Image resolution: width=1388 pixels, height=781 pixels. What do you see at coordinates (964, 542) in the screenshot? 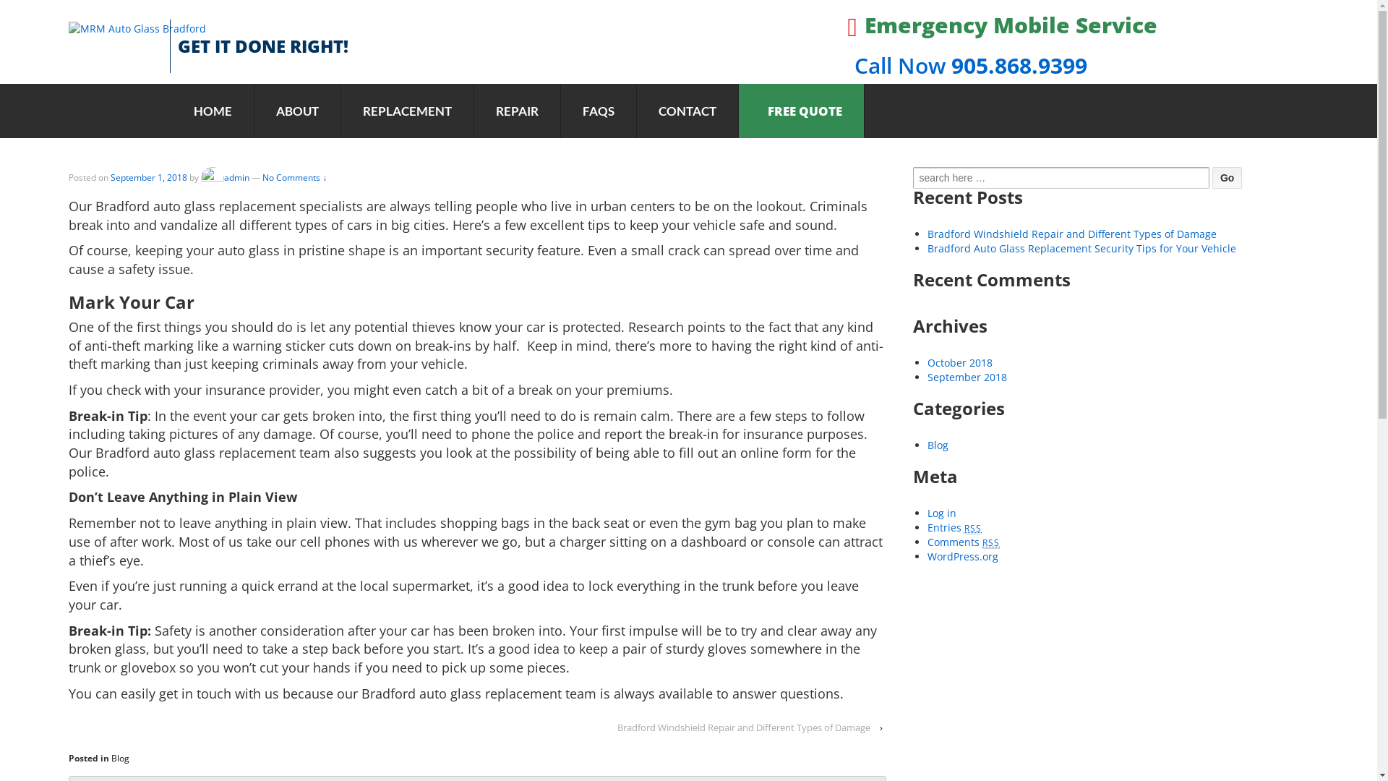
I see `Comments RSS` at bounding box center [964, 542].